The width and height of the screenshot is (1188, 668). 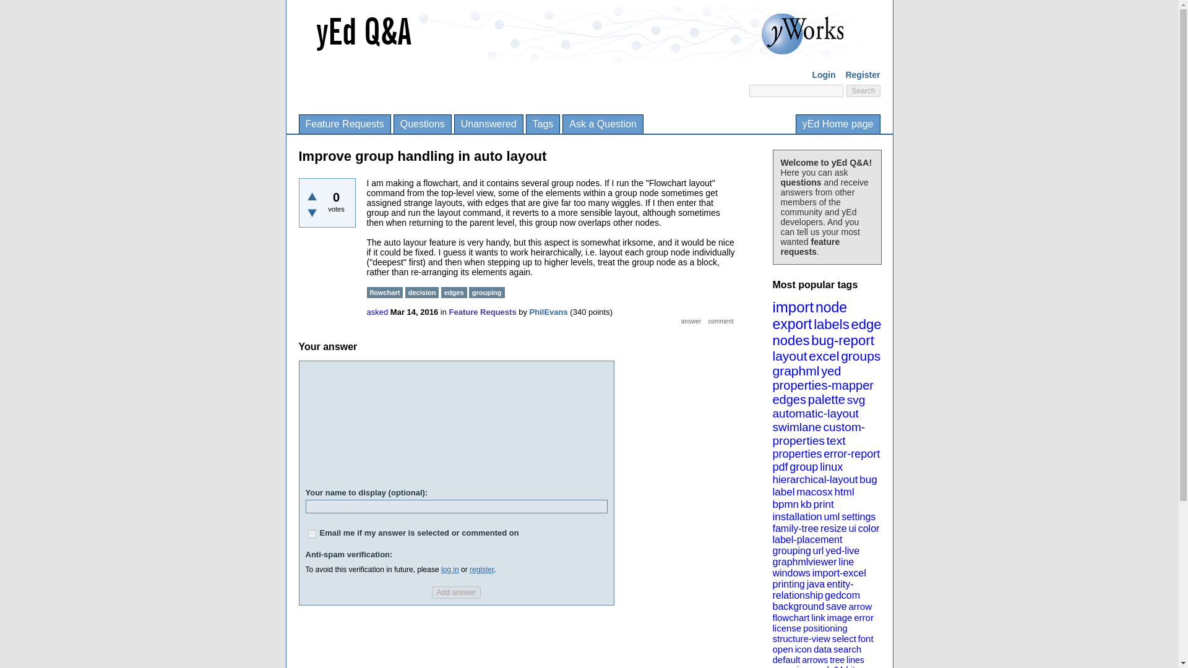 I want to click on Login, so click(x=823, y=74).